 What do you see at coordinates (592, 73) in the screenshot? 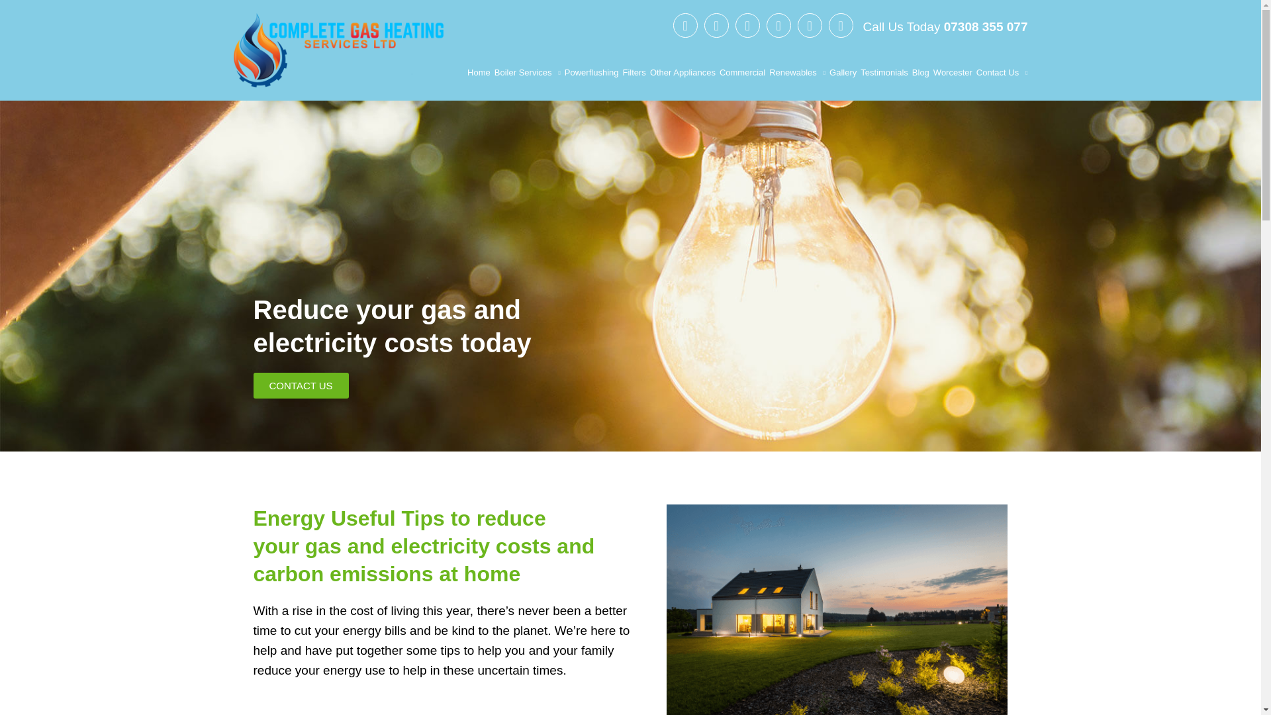
I see `Powerflushing` at bounding box center [592, 73].